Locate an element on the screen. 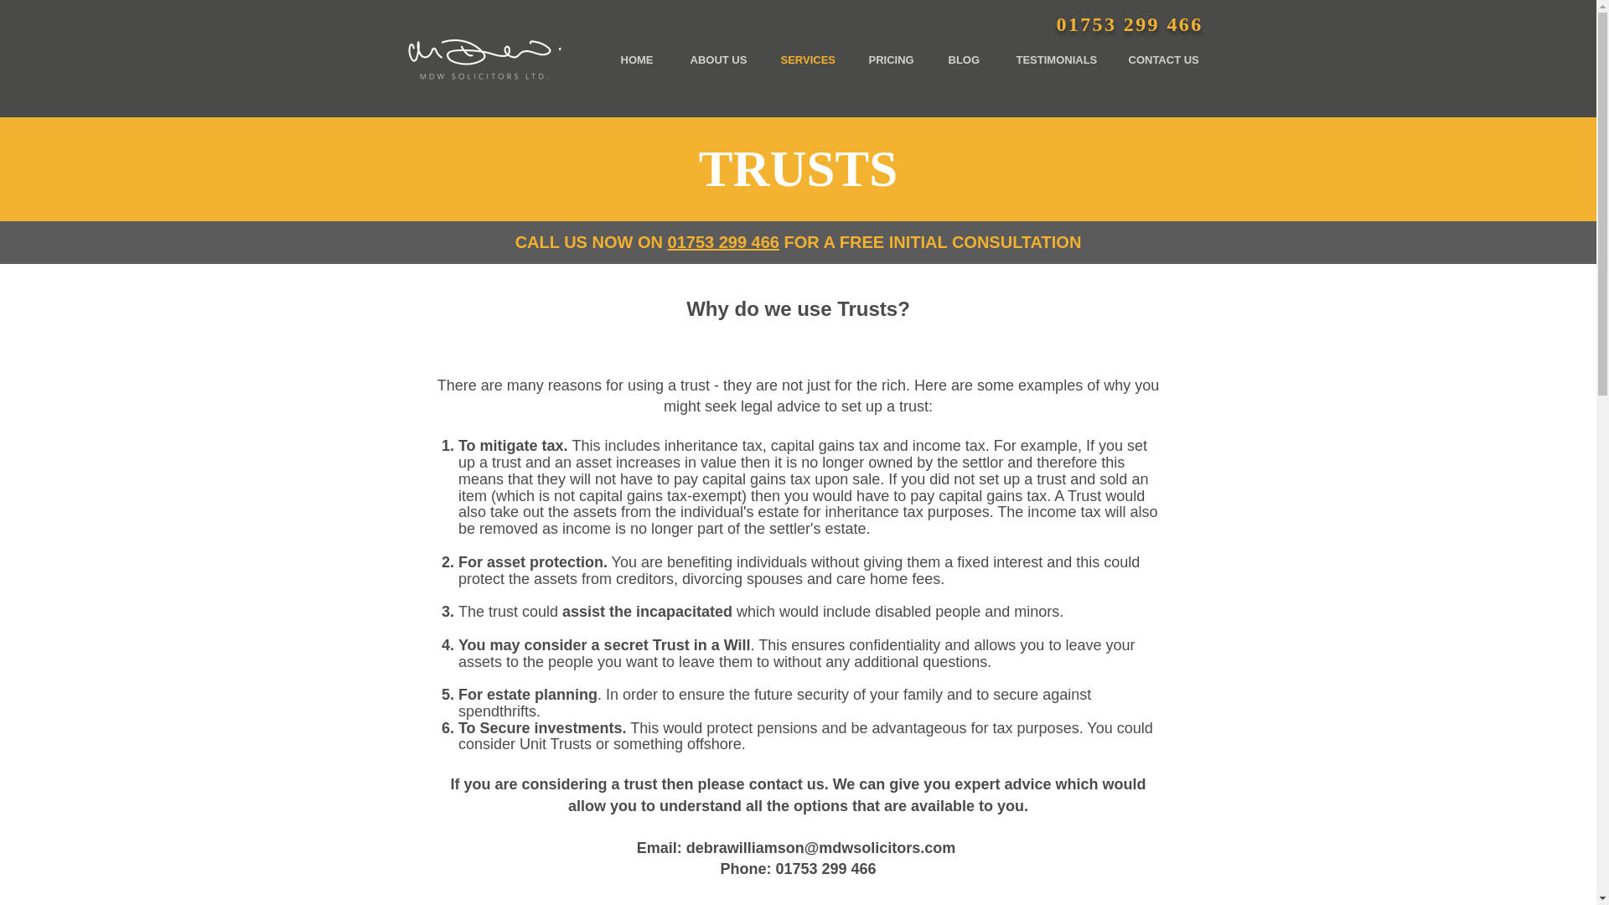 This screenshot has width=1609, height=905. 01753 299 466 is located at coordinates (722, 241).